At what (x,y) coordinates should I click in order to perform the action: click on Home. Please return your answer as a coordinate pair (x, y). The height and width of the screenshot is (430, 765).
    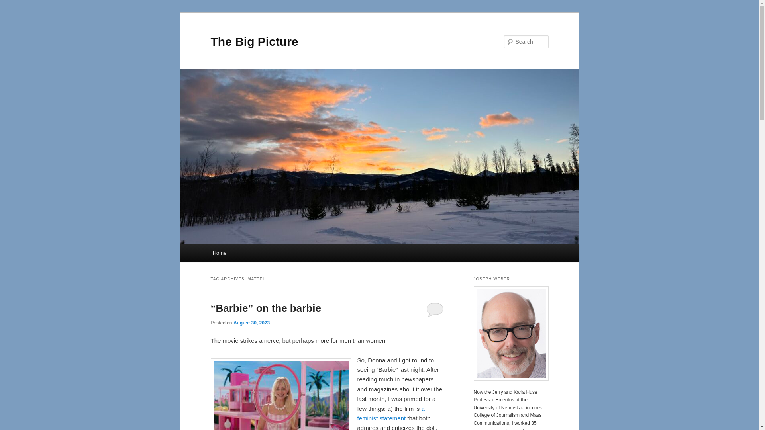
    Looking at the image, I should click on (219, 253).